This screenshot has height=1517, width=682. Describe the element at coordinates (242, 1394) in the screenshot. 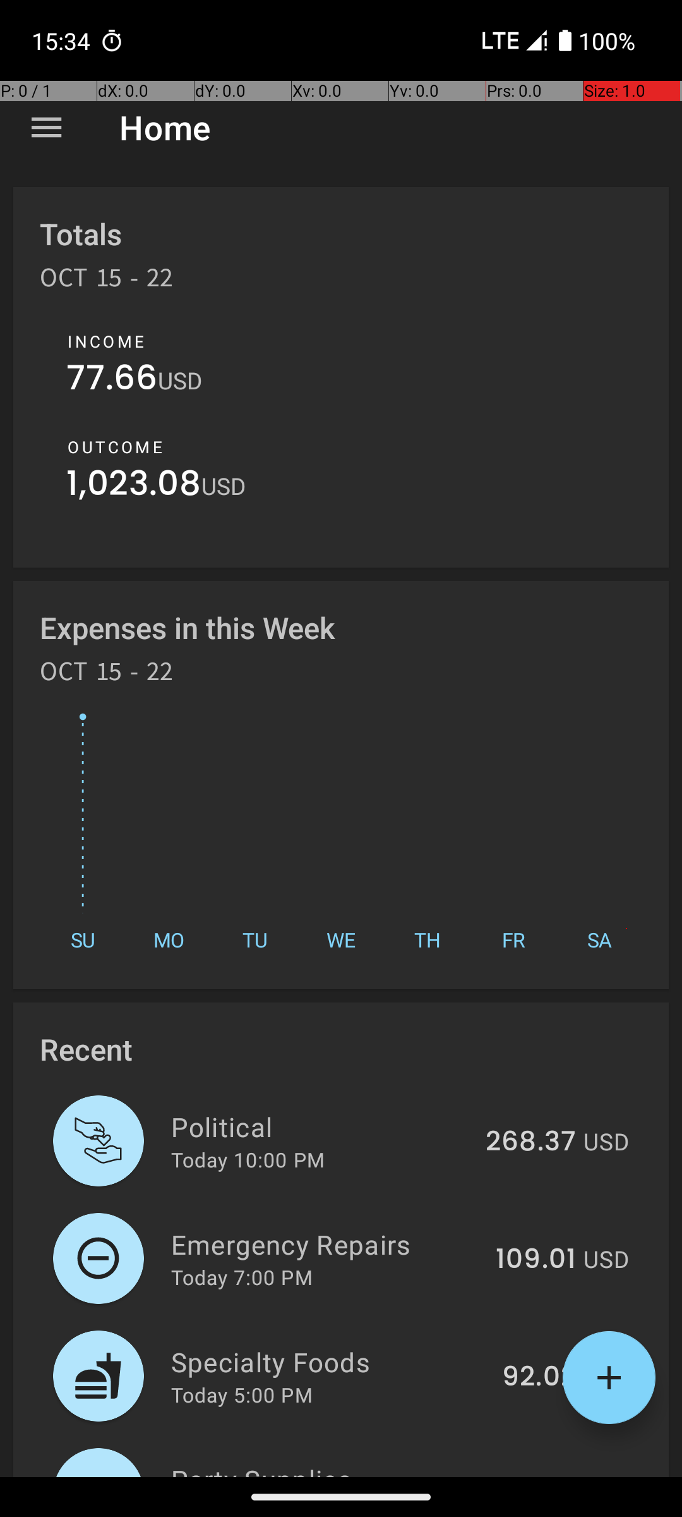

I see `Today 5:00 PM` at that location.